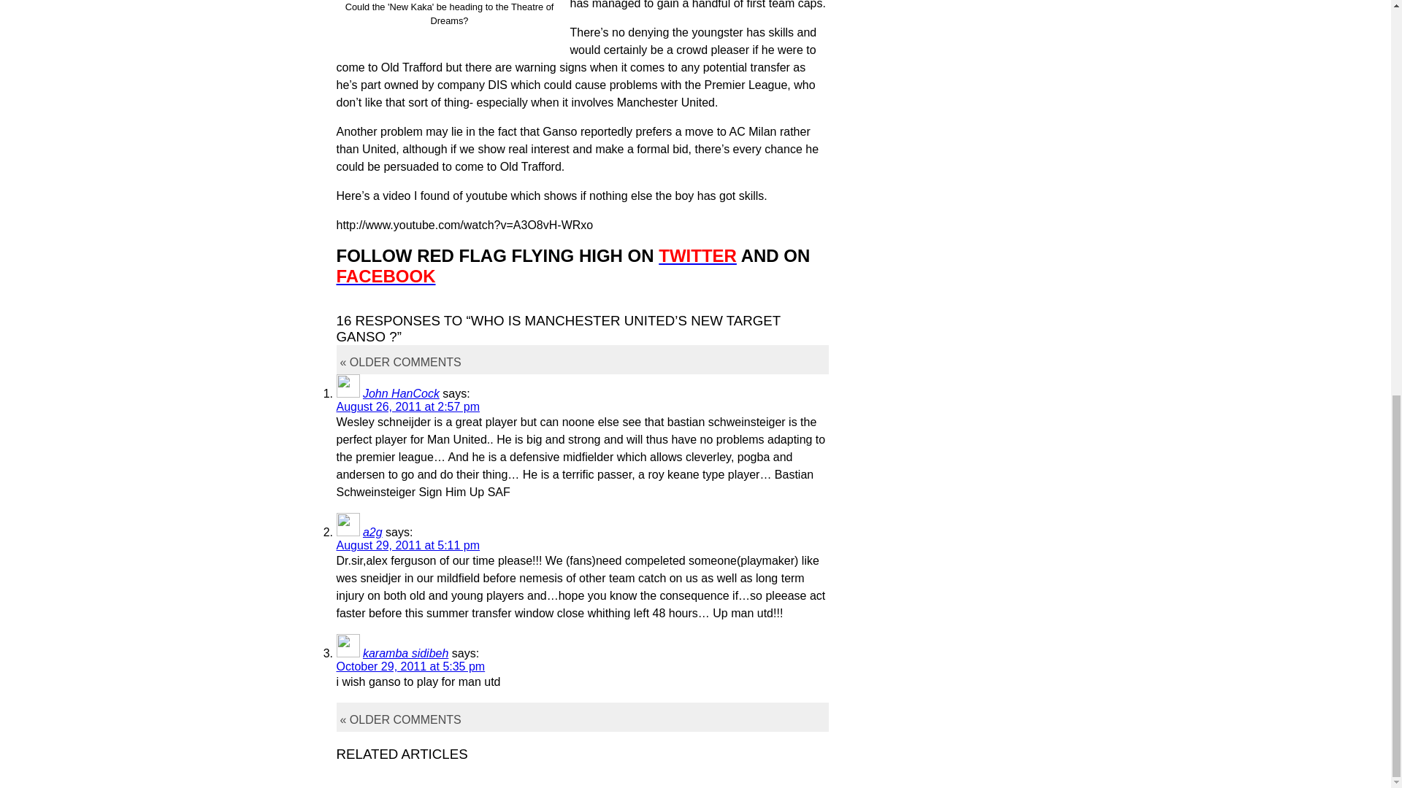  What do you see at coordinates (410, 667) in the screenshot?
I see `October 29, 2011 at 5:35 pm` at bounding box center [410, 667].